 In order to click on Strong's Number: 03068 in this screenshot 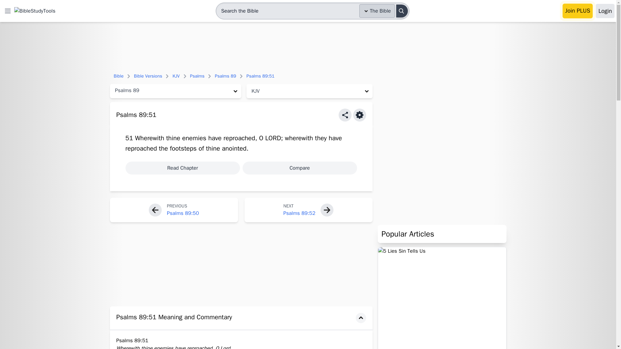, I will do `click(274, 138)`.